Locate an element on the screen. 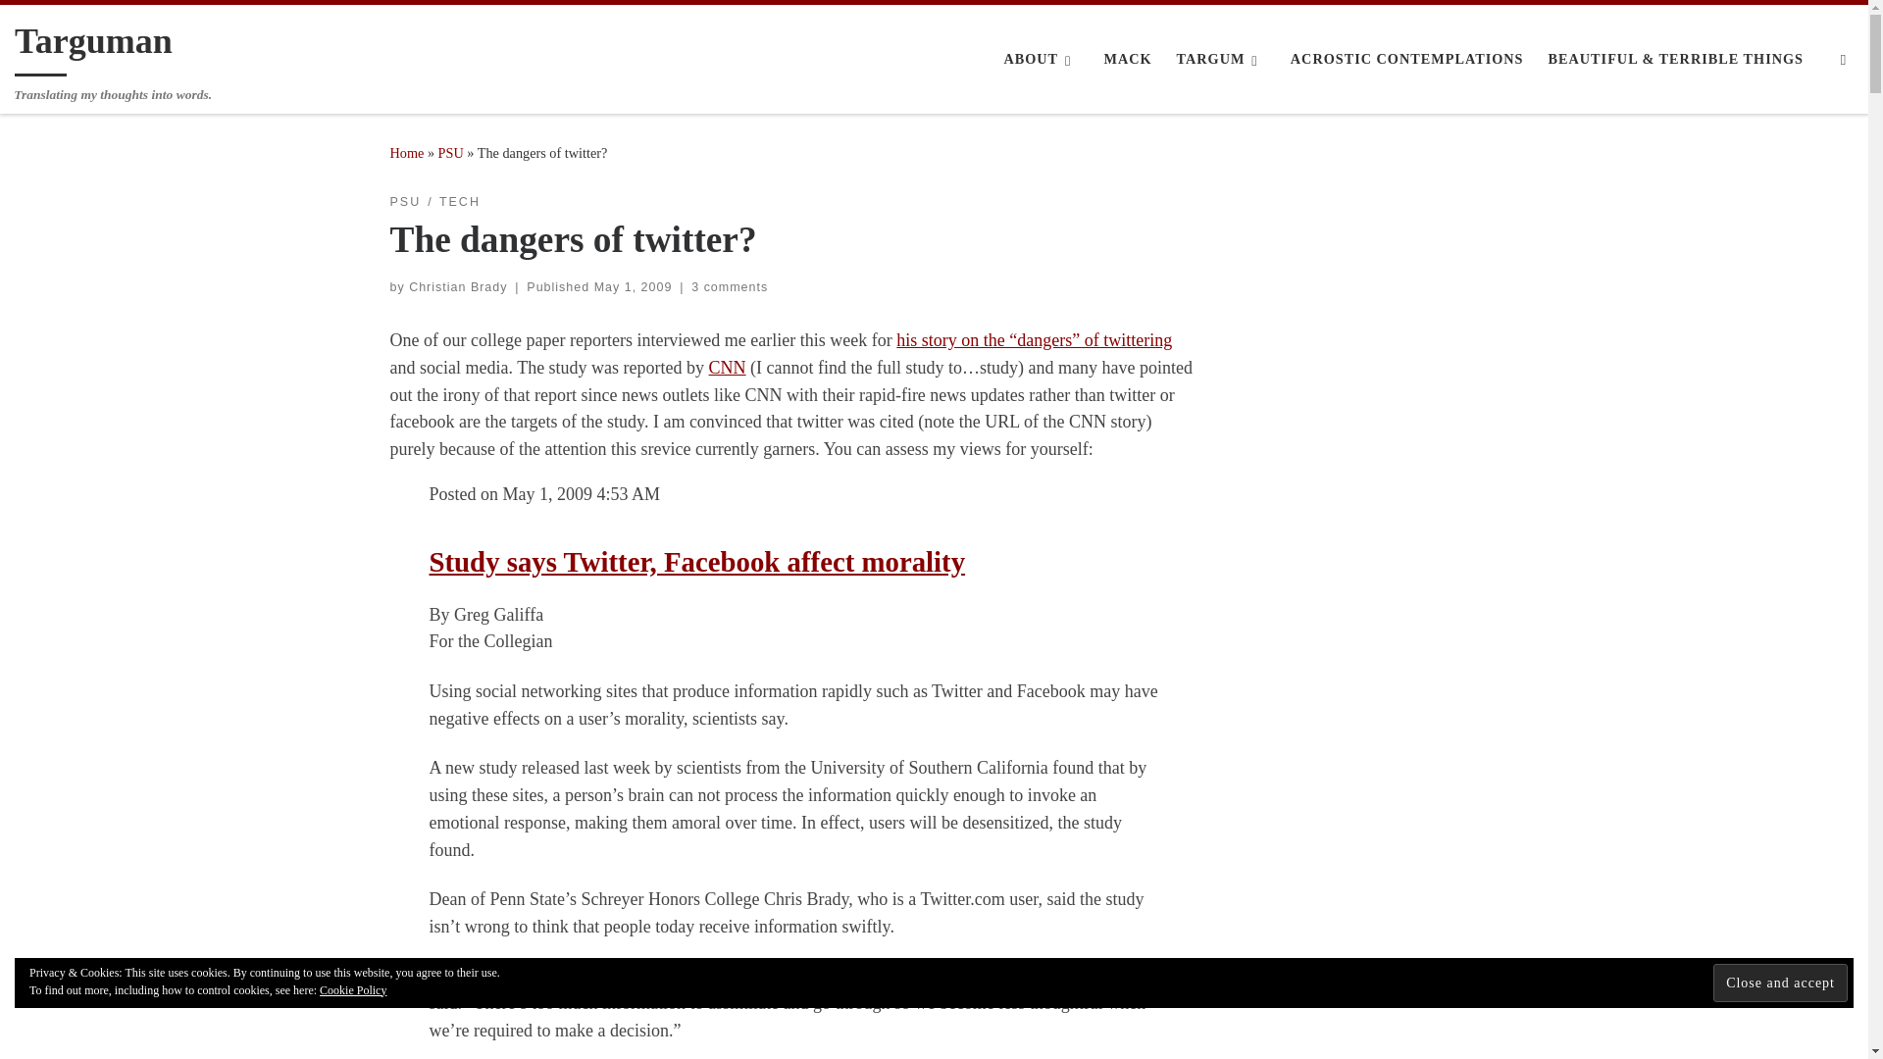  PSU is located at coordinates (451, 153).